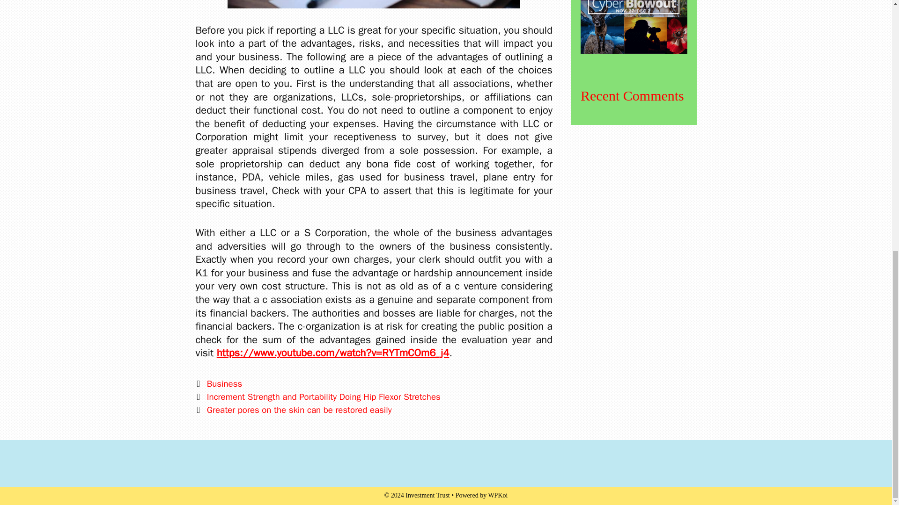  I want to click on Greater pores on the skin can be restored easily, so click(299, 410).